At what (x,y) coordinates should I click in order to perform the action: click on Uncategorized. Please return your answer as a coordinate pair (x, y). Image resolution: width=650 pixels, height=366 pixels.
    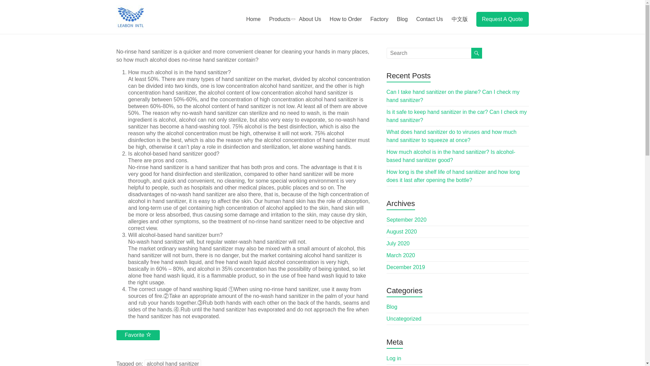
    Looking at the image, I should click on (404, 319).